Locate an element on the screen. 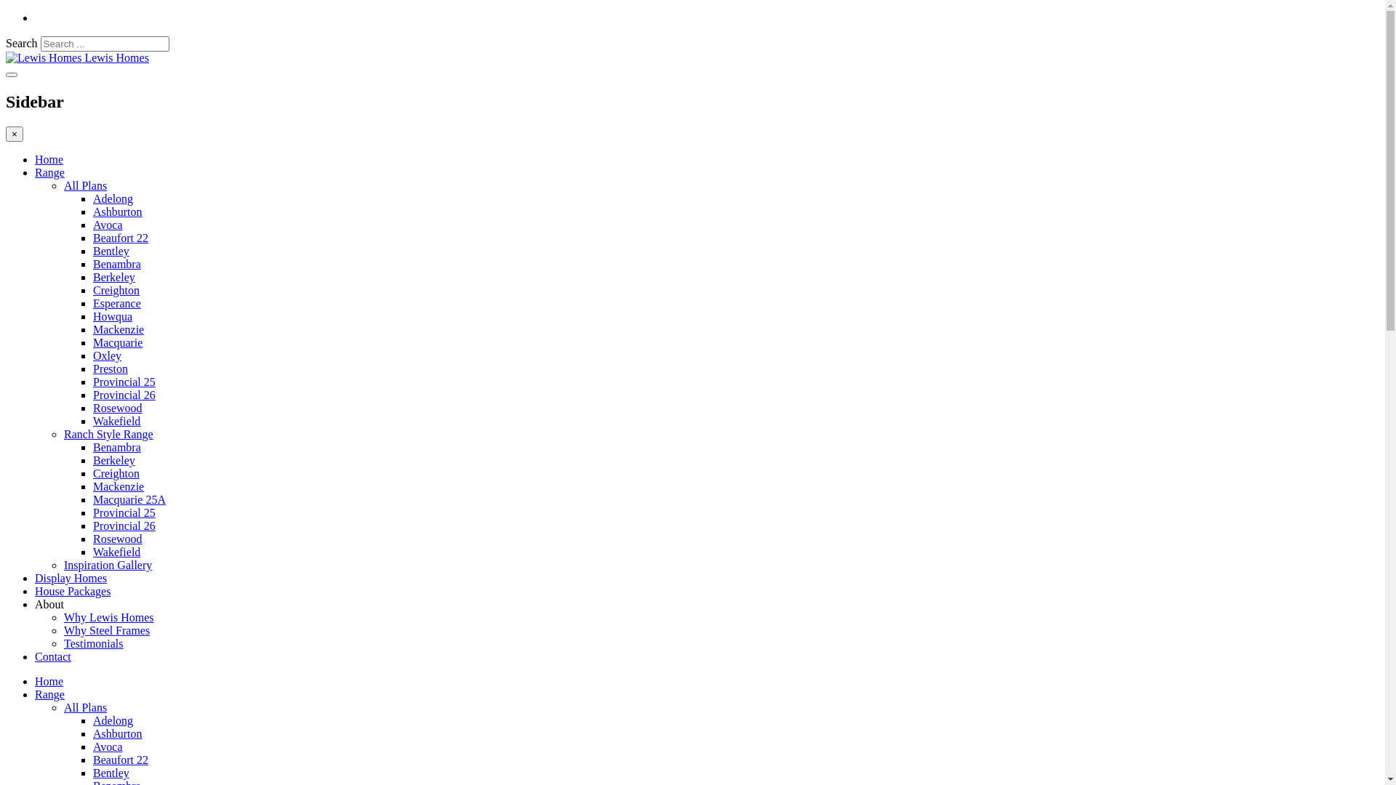 This screenshot has height=785, width=1396. Contact is located at coordinates (53, 657).